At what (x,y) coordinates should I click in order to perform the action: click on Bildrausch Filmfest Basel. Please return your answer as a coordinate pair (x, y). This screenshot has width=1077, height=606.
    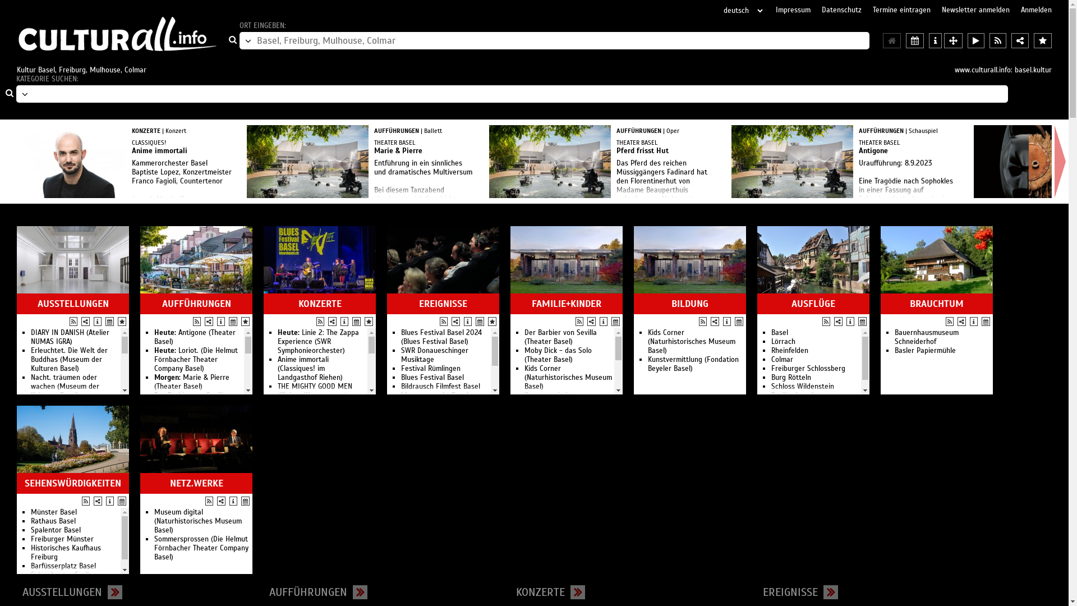
    Looking at the image, I should click on (441, 387).